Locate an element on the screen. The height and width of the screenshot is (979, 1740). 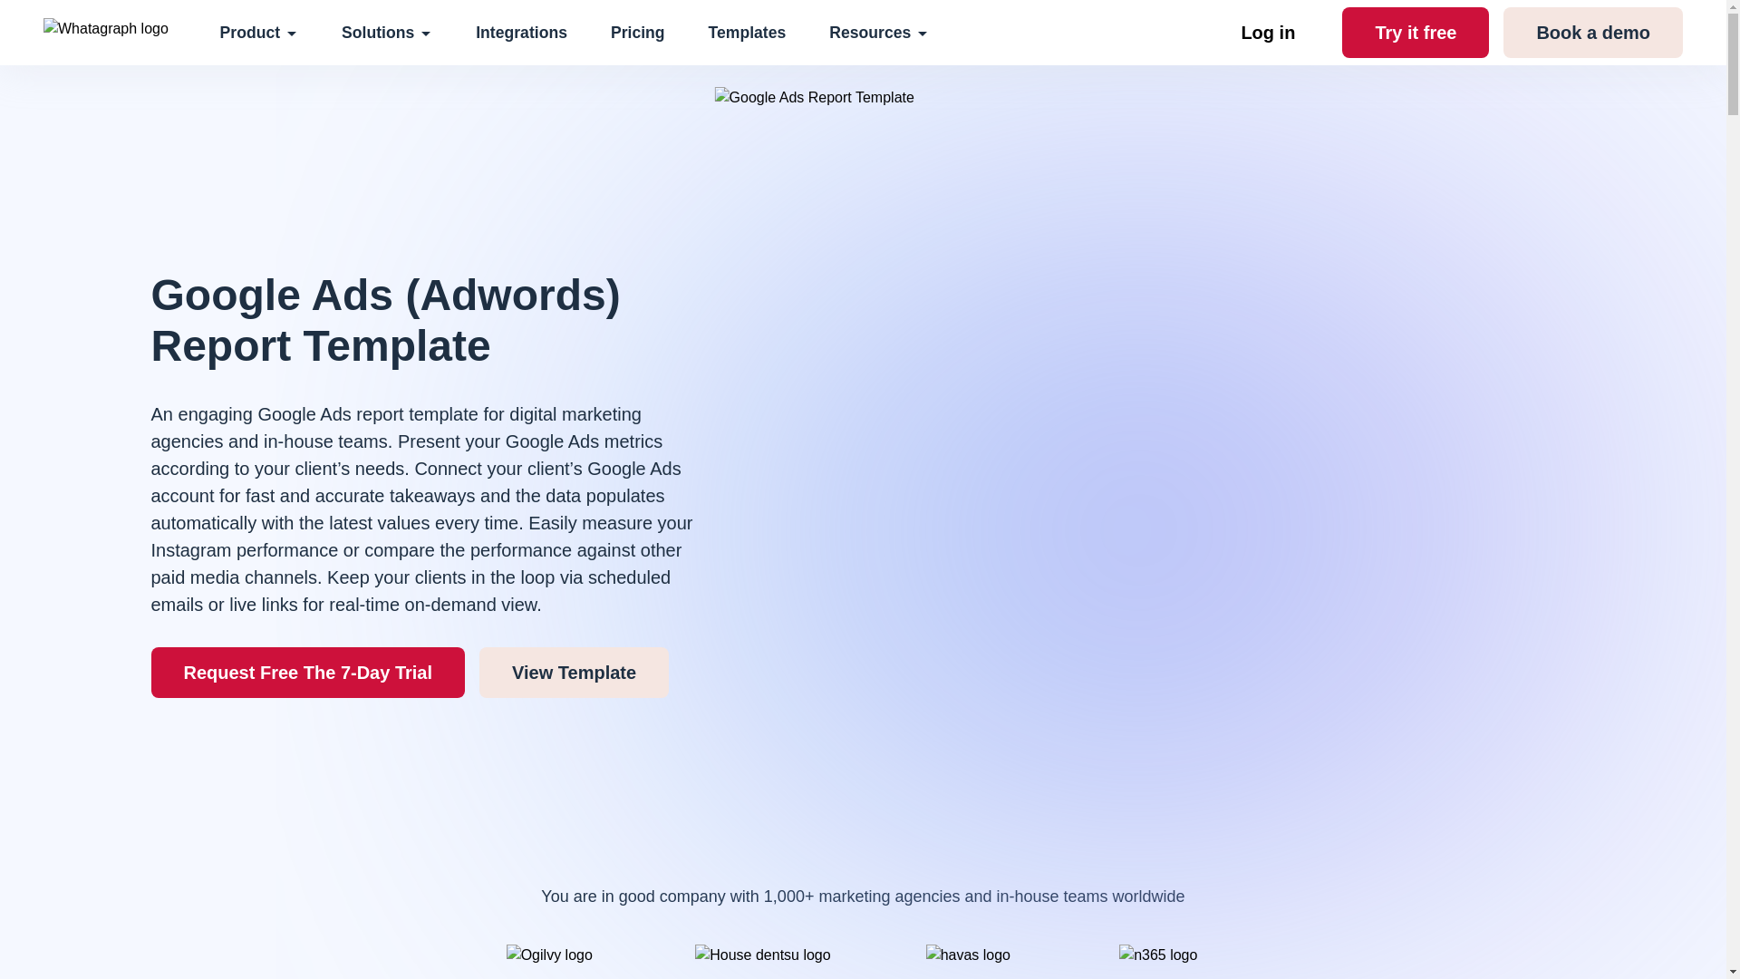
View Template is located at coordinates (574, 673).